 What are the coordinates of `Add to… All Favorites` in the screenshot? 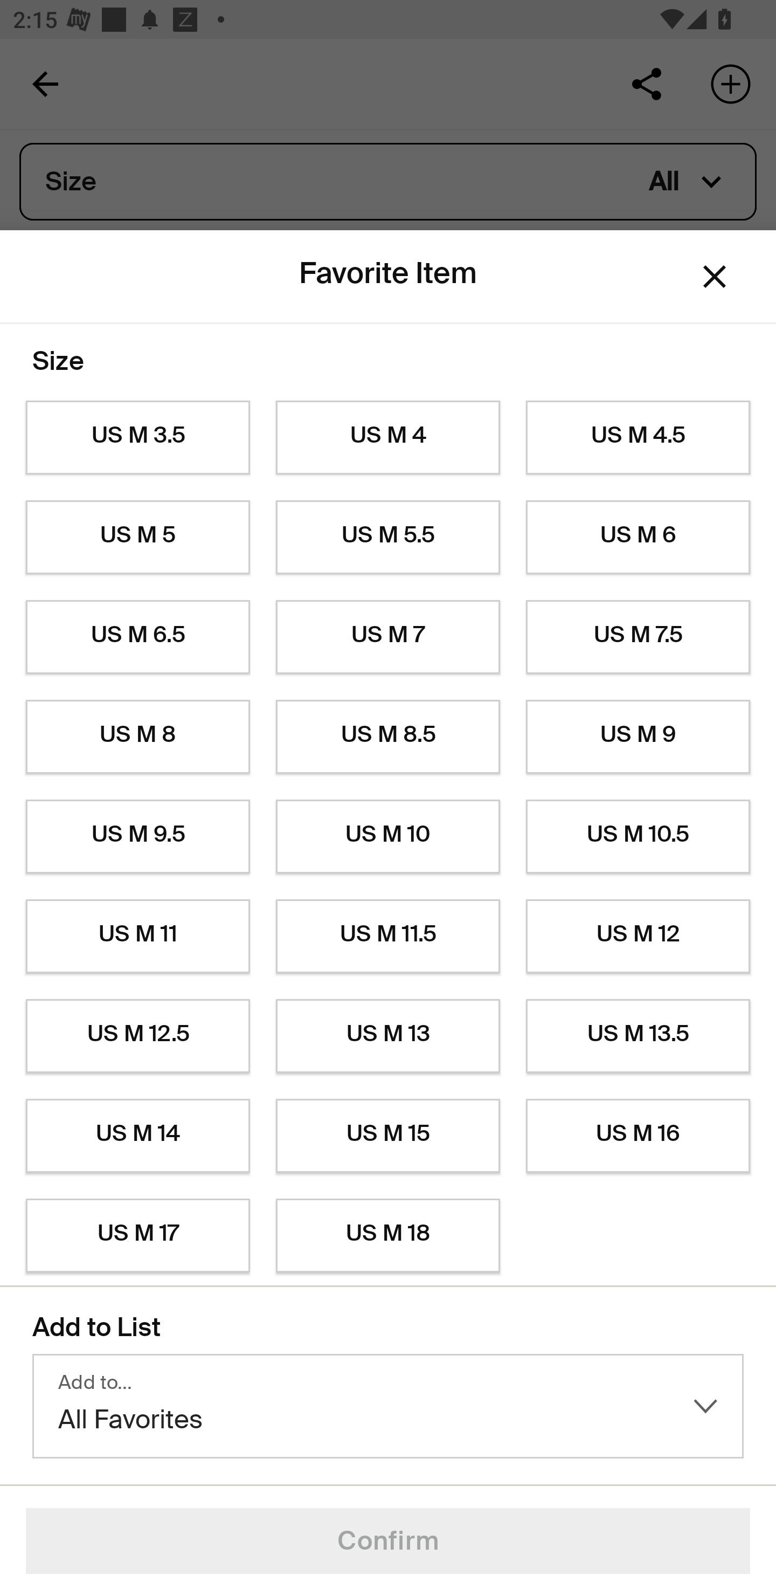 It's located at (388, 1406).